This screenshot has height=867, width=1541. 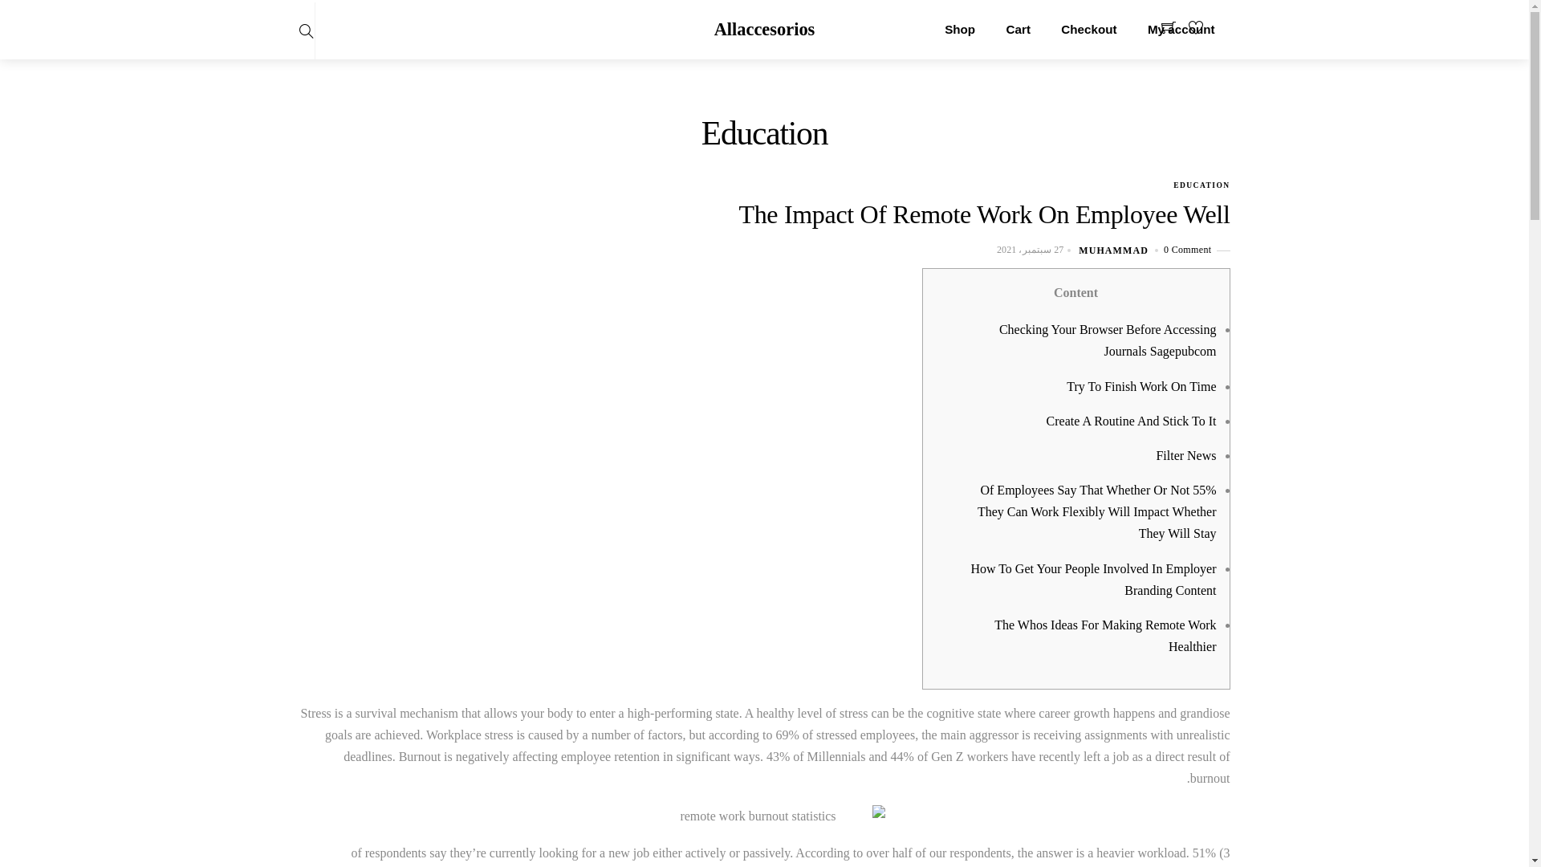 I want to click on The Impact Of Remote Work On Employee Well, so click(x=984, y=214).